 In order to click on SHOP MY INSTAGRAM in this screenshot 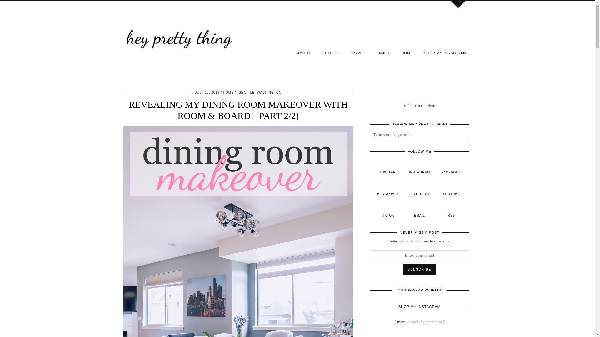, I will do `click(446, 53)`.